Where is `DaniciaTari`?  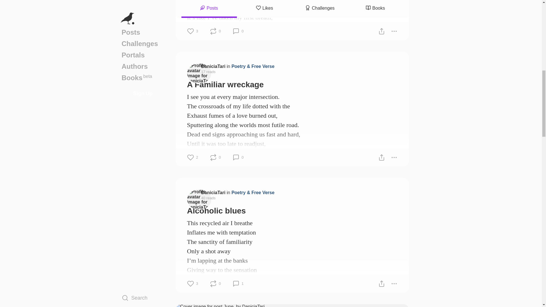 DaniciaTari is located at coordinates (213, 66).